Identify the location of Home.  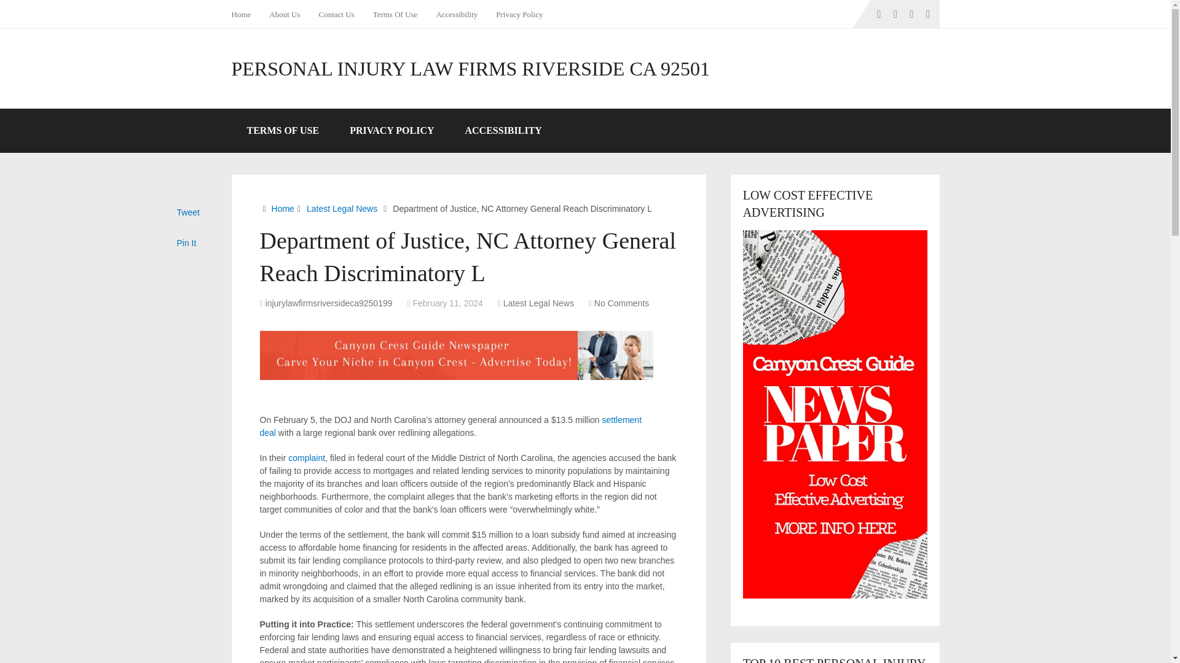
(283, 208).